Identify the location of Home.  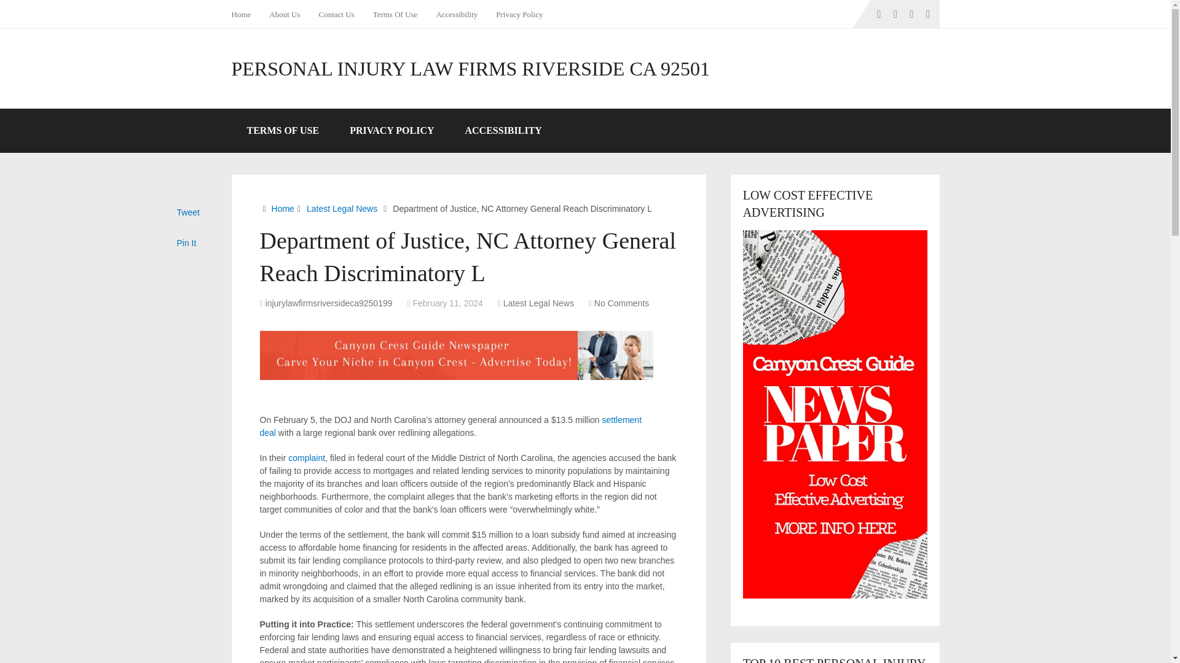
(283, 208).